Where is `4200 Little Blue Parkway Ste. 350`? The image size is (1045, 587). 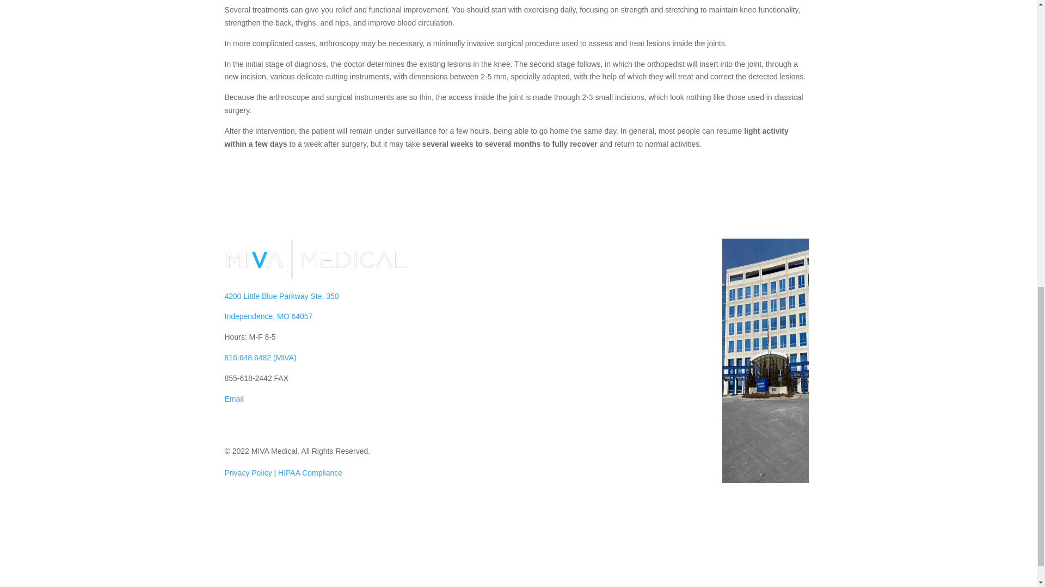 4200 Little Blue Parkway Ste. 350 is located at coordinates (281, 296).